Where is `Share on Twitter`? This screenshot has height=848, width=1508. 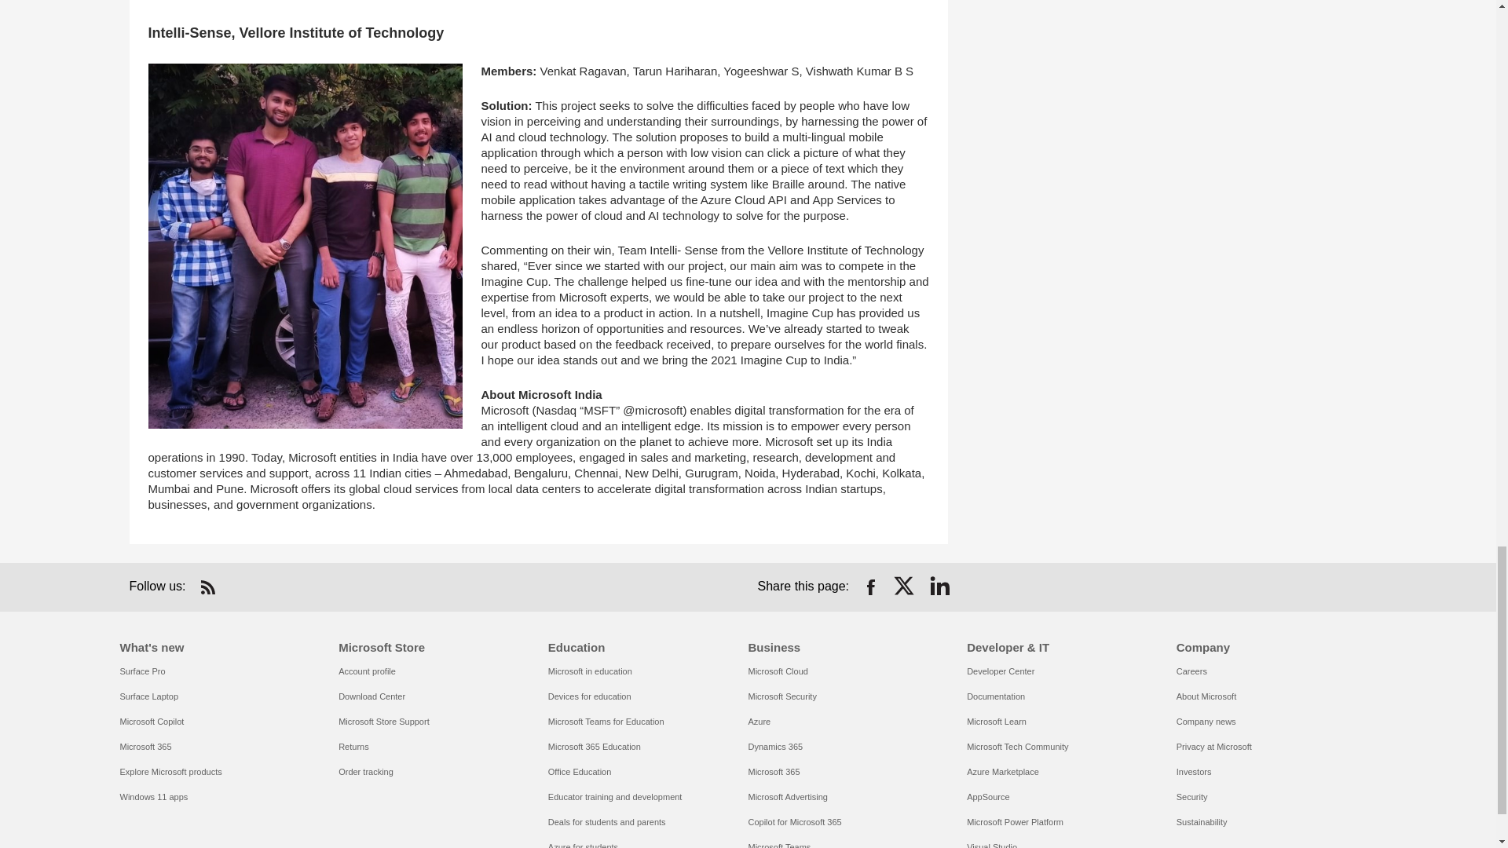
Share on Twitter is located at coordinates (905, 587).